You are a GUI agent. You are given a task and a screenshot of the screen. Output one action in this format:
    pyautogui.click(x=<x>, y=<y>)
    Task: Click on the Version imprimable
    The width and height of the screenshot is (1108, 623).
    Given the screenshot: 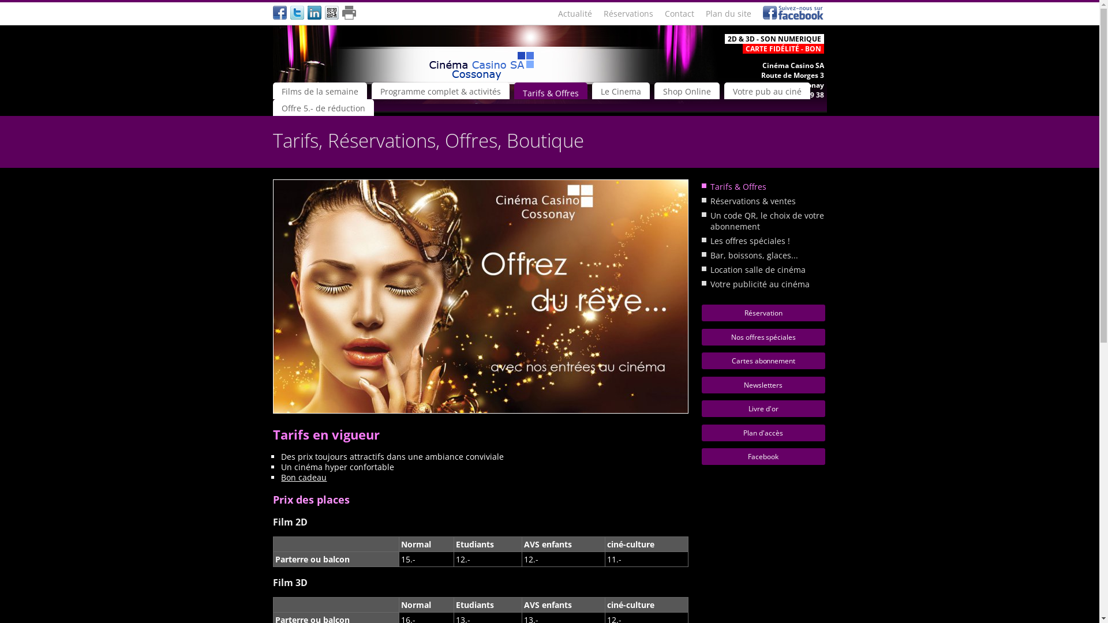 What is the action you would take?
    pyautogui.click(x=349, y=13)
    